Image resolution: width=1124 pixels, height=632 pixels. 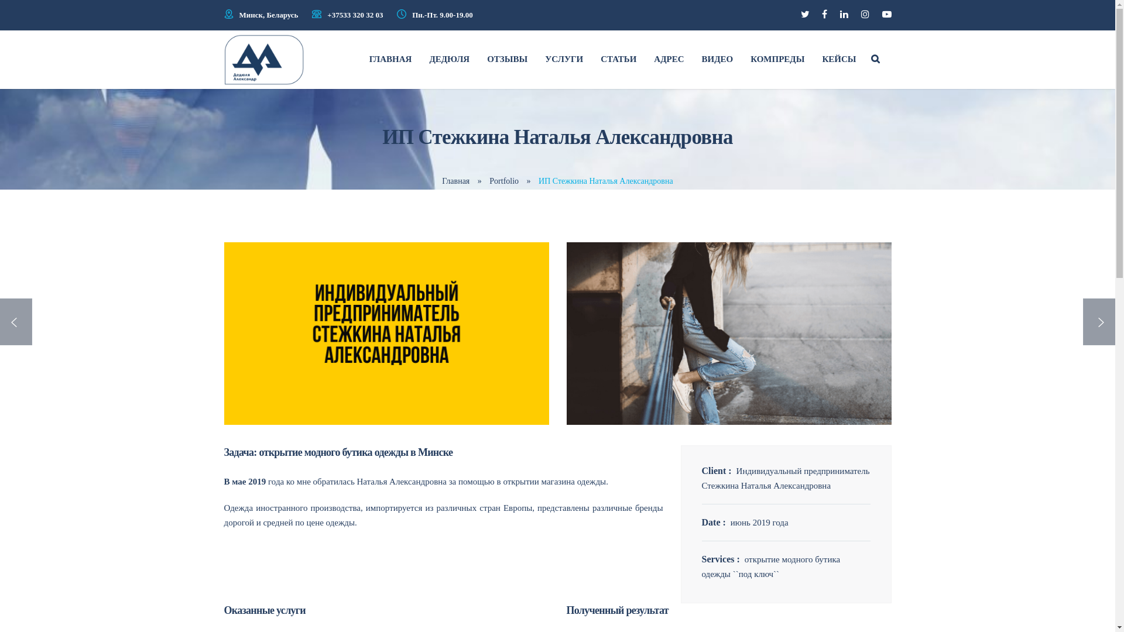 I want to click on Portfolio, so click(x=504, y=181).